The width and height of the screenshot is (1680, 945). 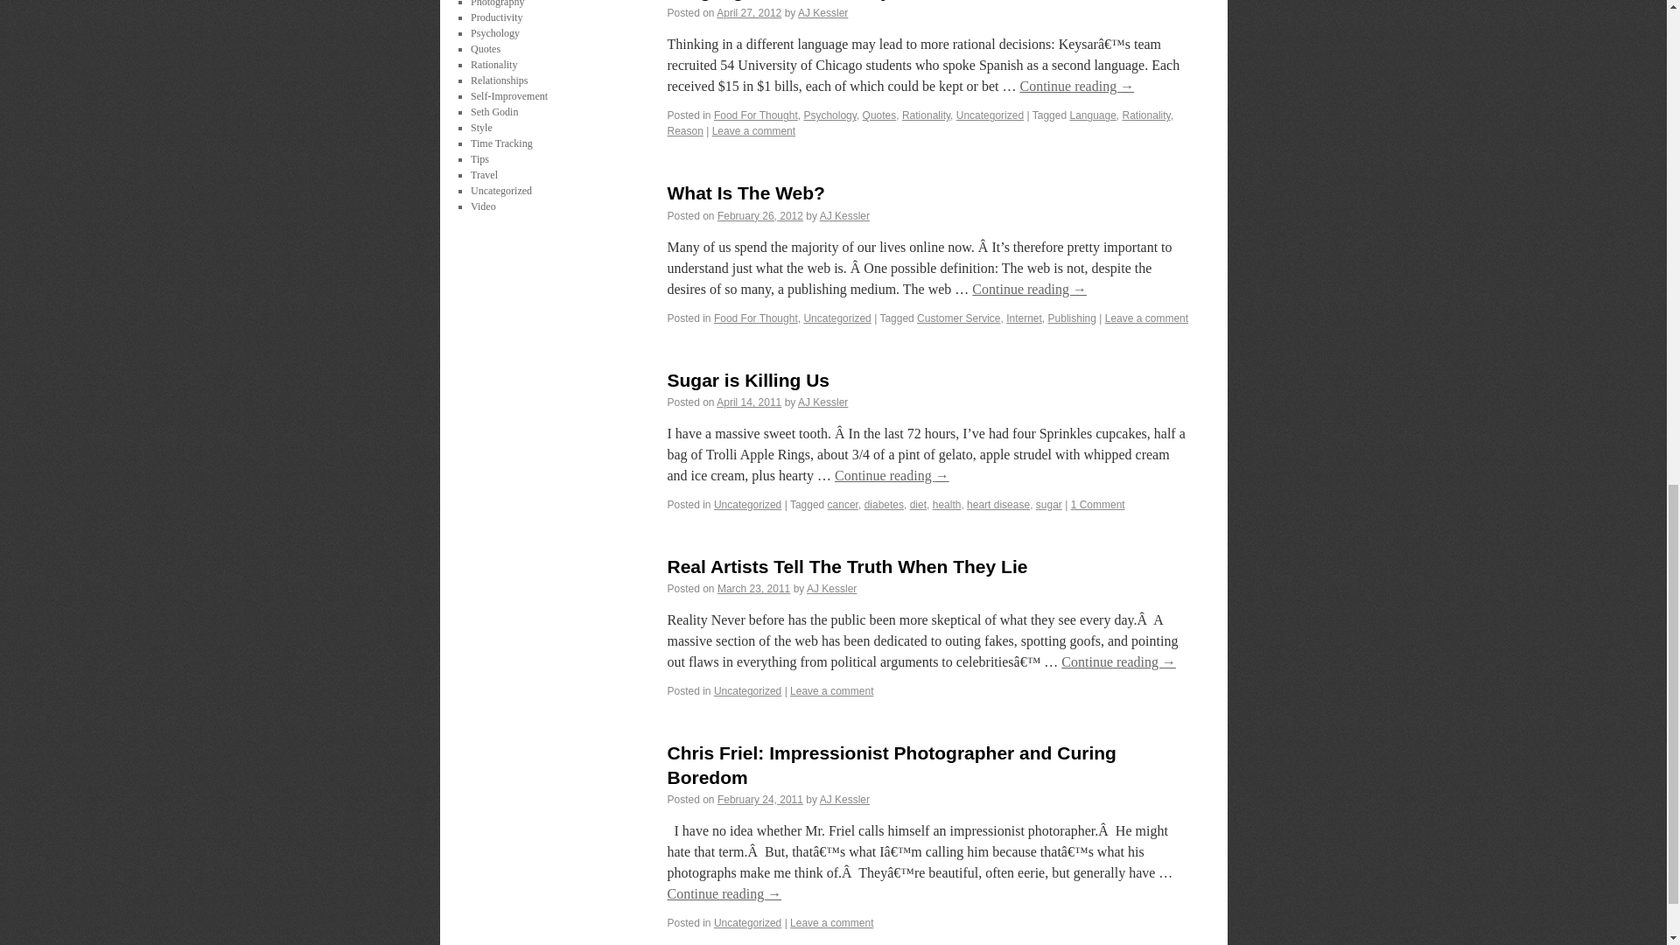 What do you see at coordinates (822, 12) in the screenshot?
I see `View all posts by AJ Kessler` at bounding box center [822, 12].